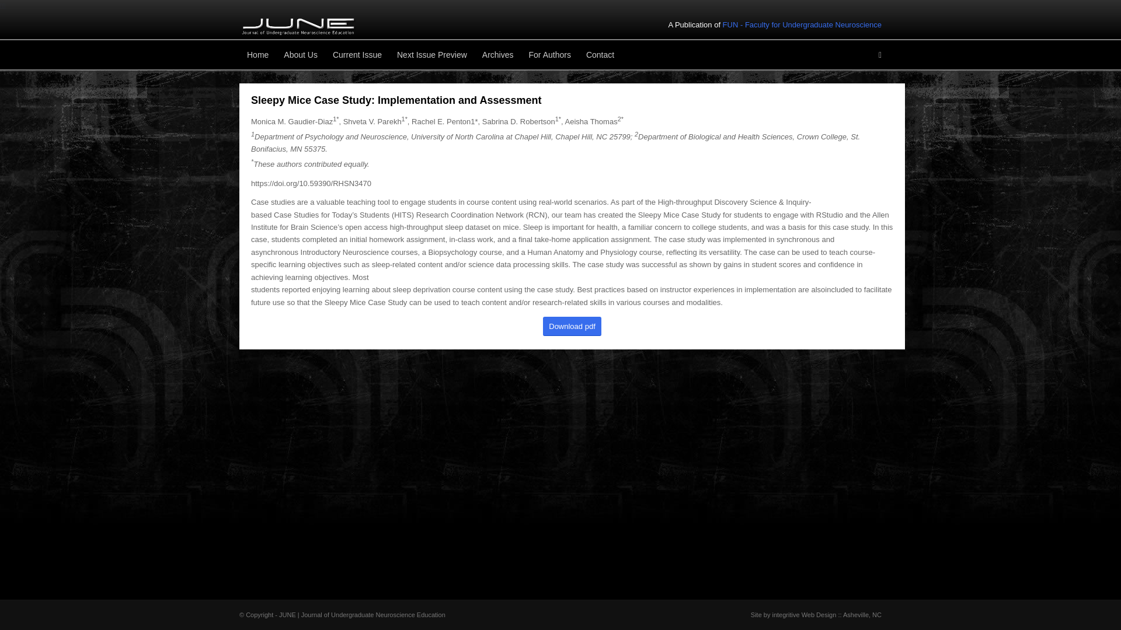 The image size is (1121, 630). Describe the element at coordinates (802, 24) in the screenshot. I see `FUN - Faculty for Undergraduate Neuroscience` at that location.